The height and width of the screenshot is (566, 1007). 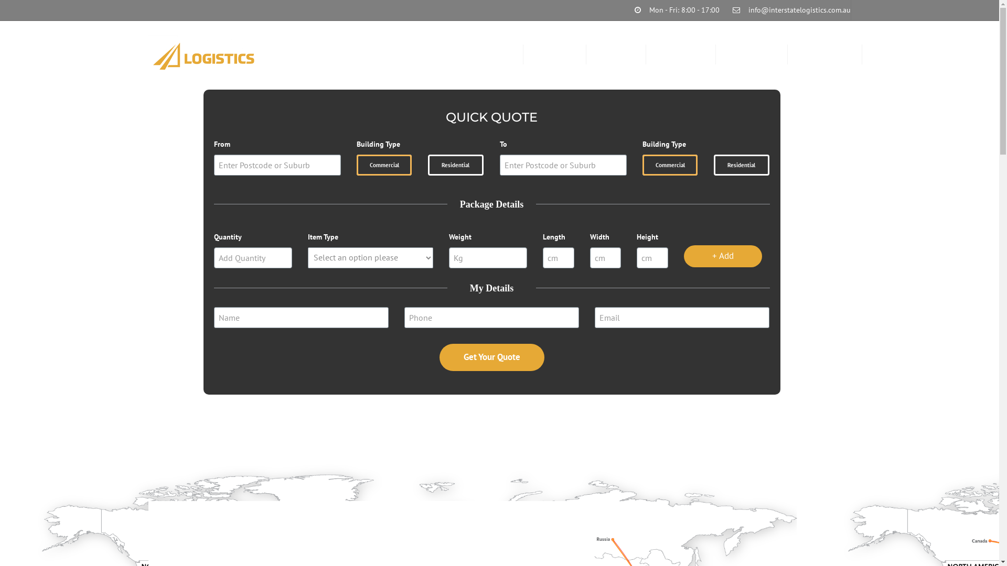 I want to click on Get Your Quote, so click(x=492, y=357).